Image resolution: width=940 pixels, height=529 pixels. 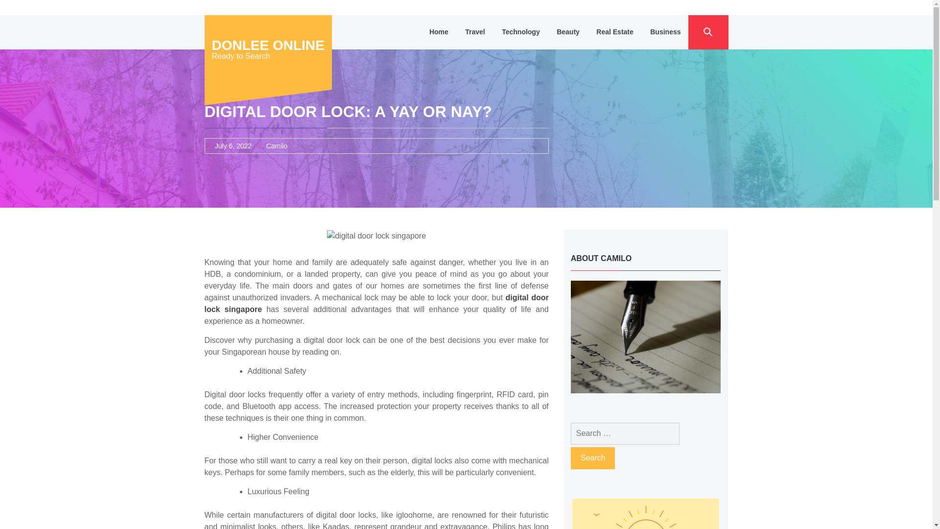 I want to click on July 6, 2022, so click(x=233, y=146).